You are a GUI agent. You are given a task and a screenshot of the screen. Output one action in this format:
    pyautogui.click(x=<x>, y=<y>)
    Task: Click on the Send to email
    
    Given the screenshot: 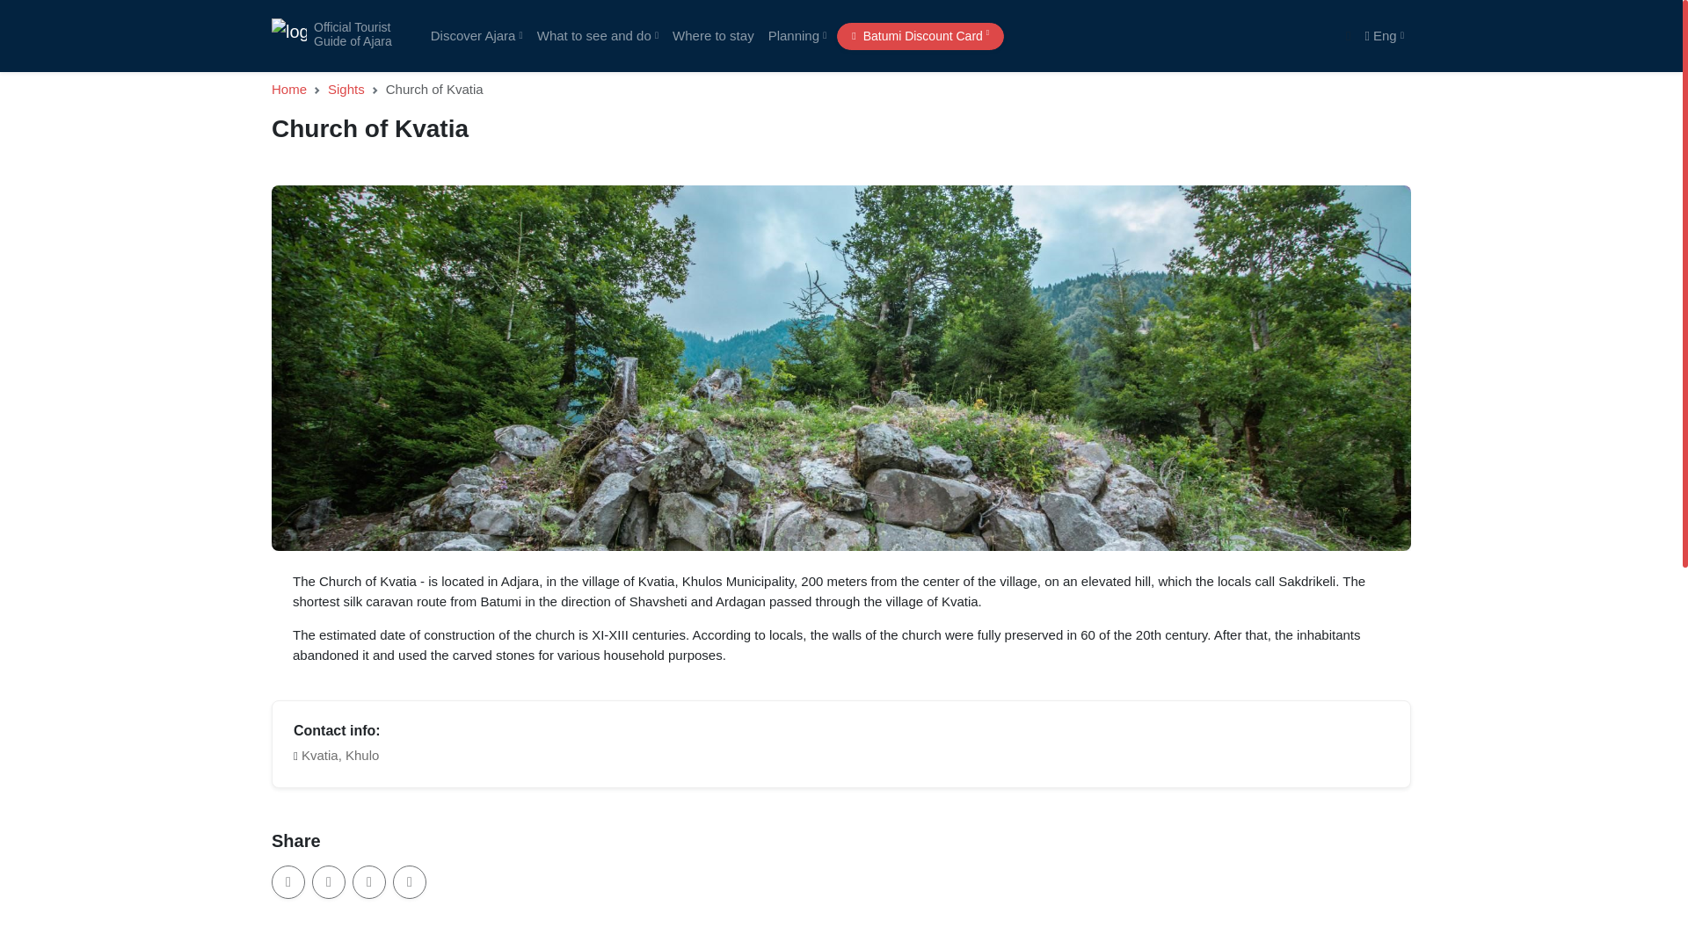 What is the action you would take?
    pyautogui.click(x=331, y=35)
    